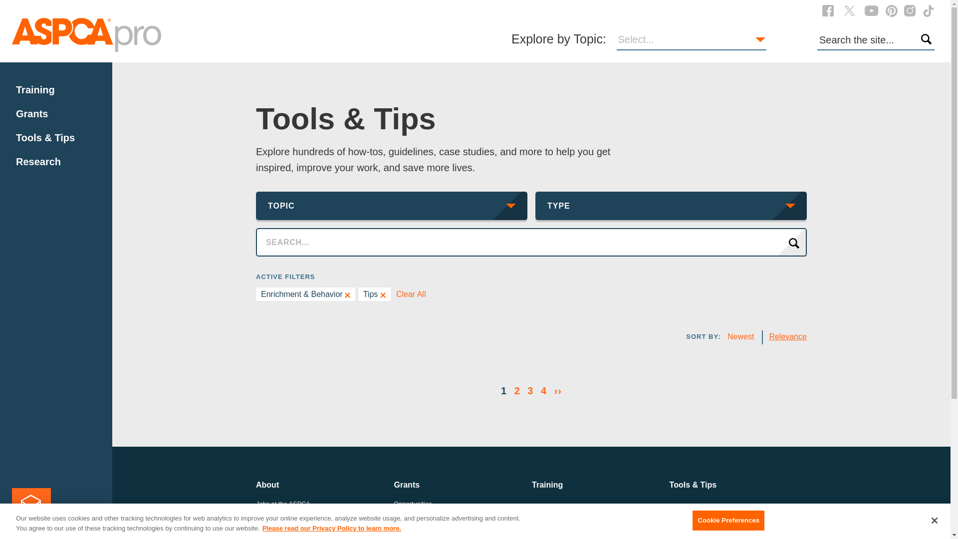 The height and width of the screenshot is (539, 958). I want to click on Twitter, so click(849, 10).